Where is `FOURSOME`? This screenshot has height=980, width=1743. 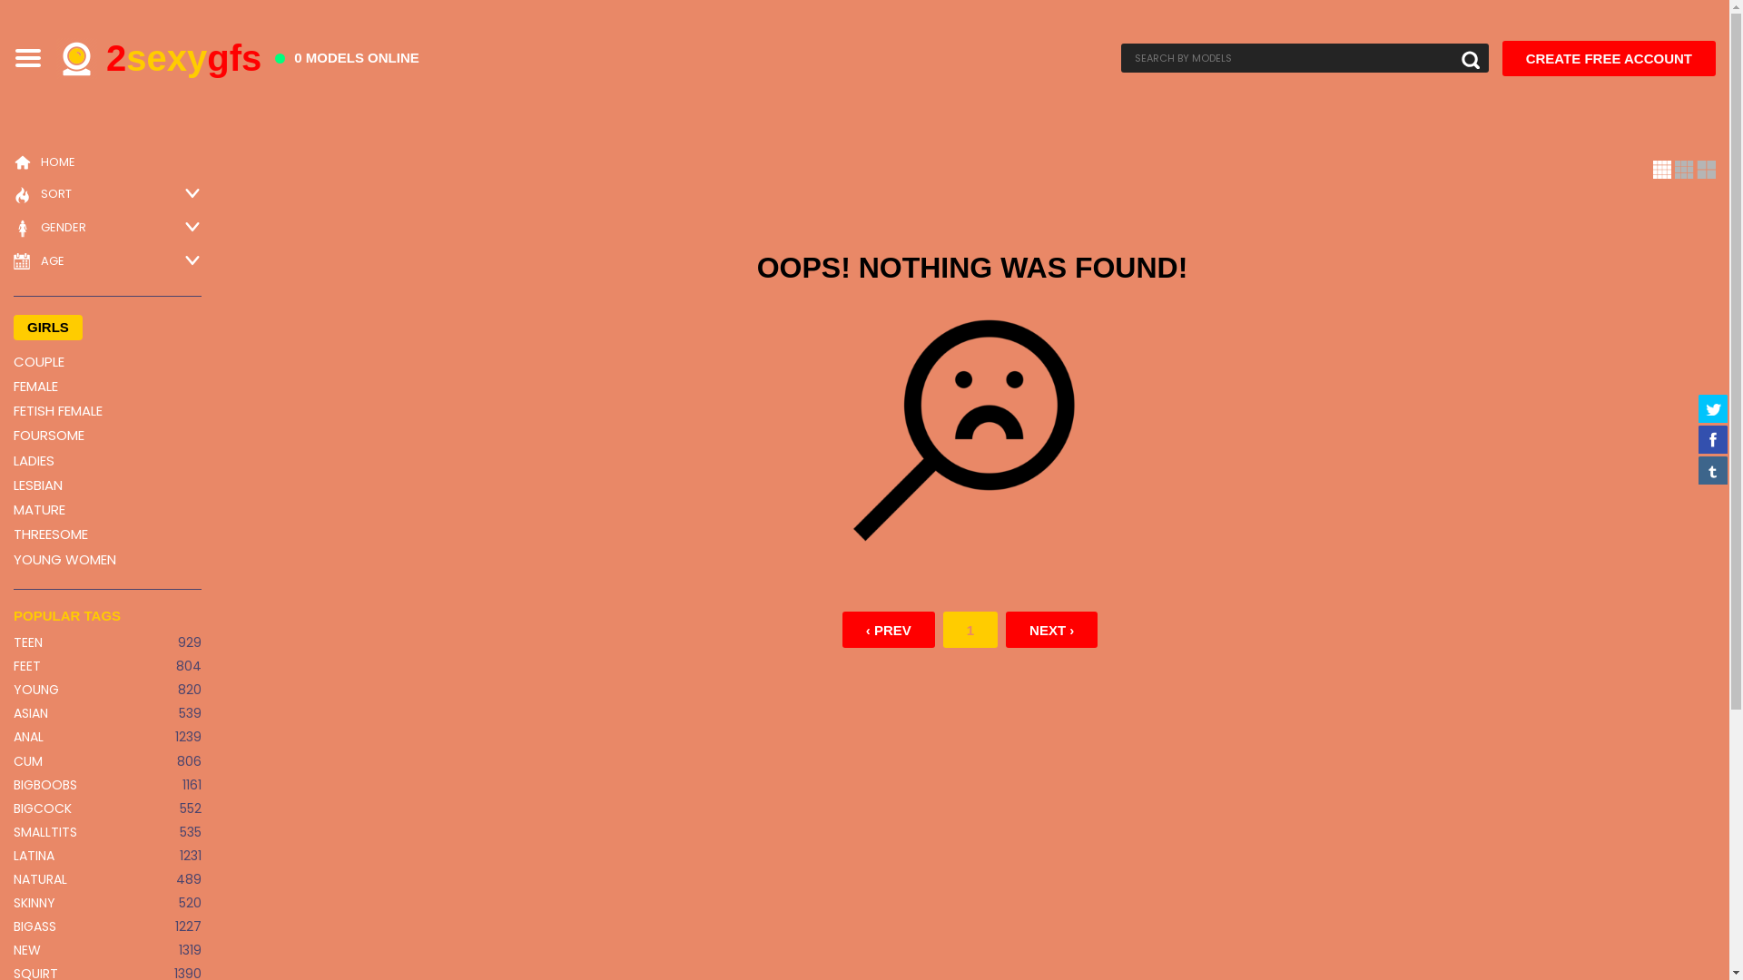 FOURSOME is located at coordinates (107, 436).